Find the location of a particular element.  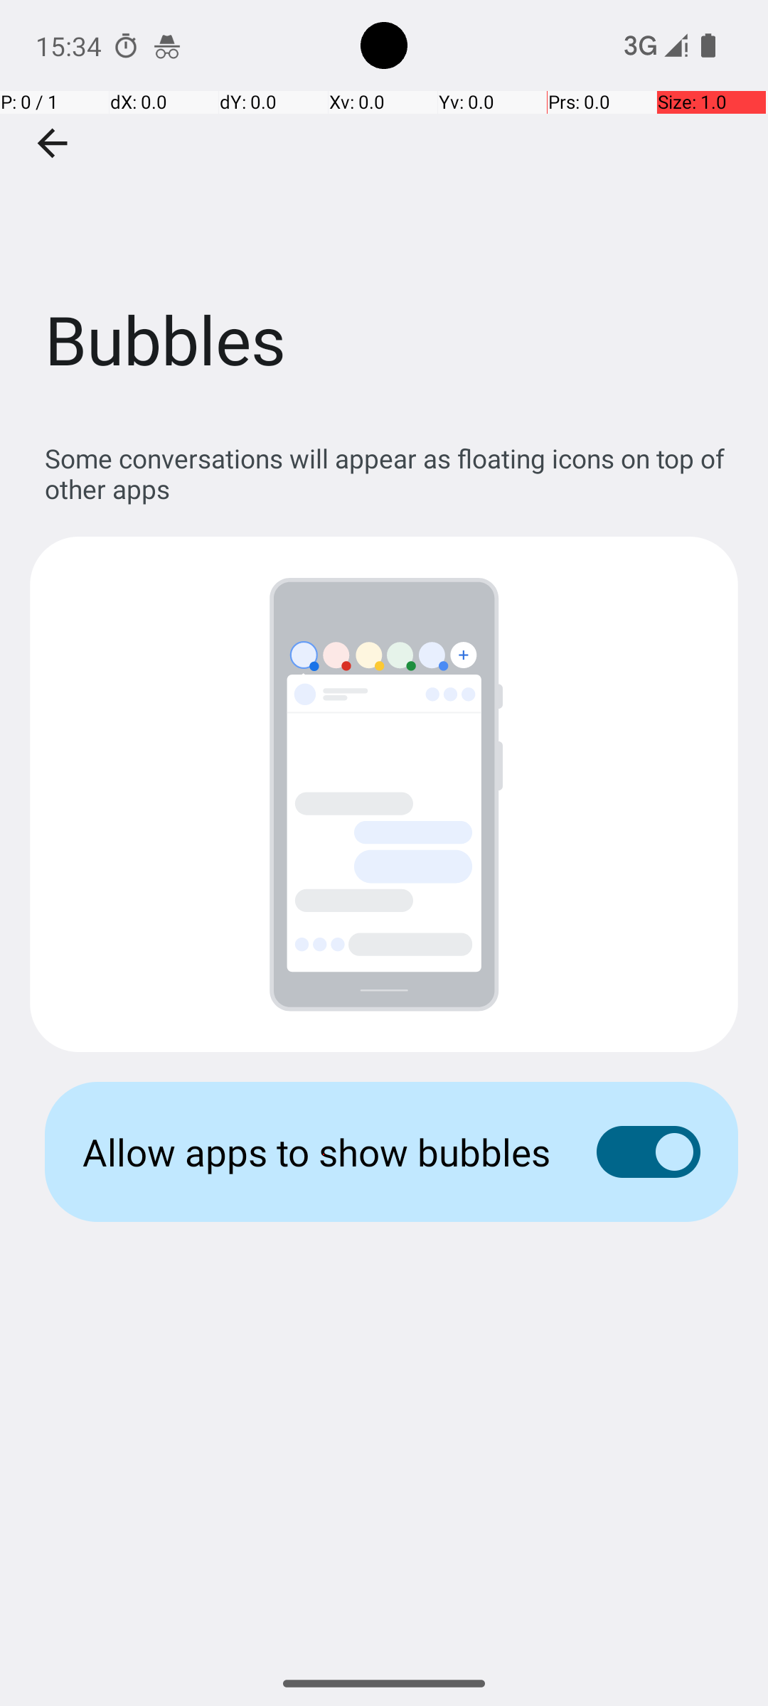

Some conversations will appear as floating icons on top of other apps is located at coordinates (391, 473).